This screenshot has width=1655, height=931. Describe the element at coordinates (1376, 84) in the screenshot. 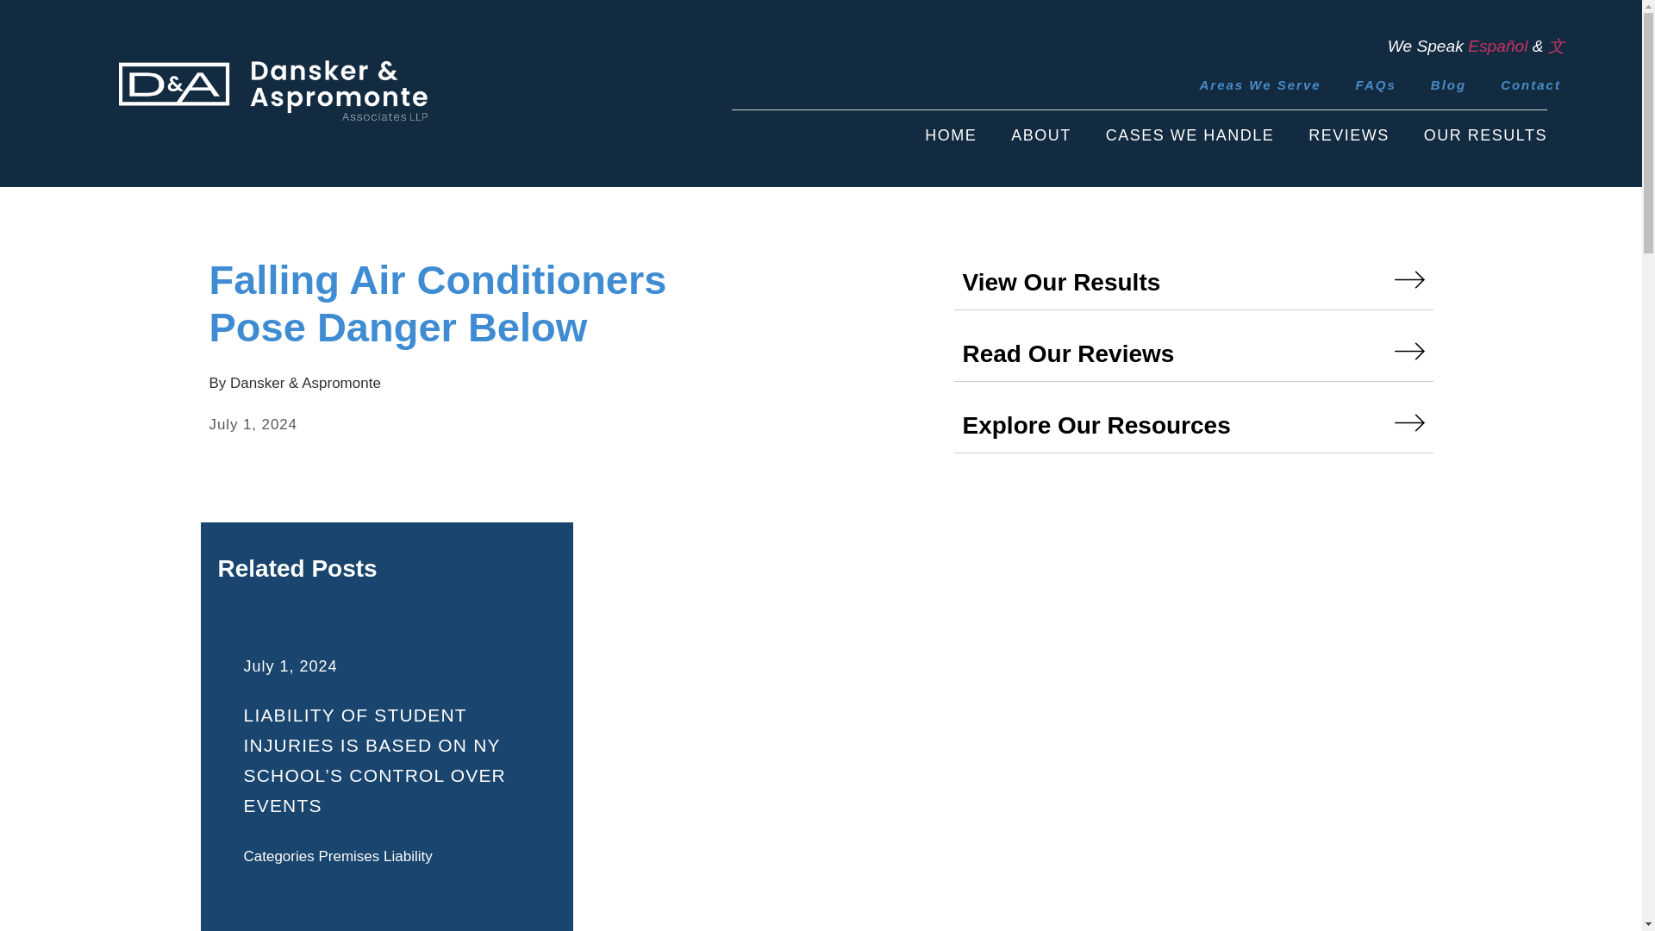

I see `FAQs` at that location.